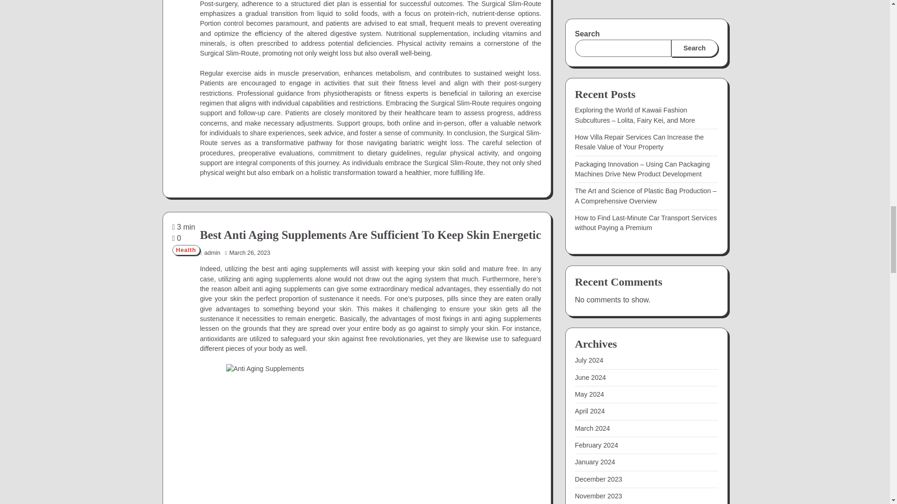 Image resolution: width=897 pixels, height=504 pixels. I want to click on admin, so click(210, 252).